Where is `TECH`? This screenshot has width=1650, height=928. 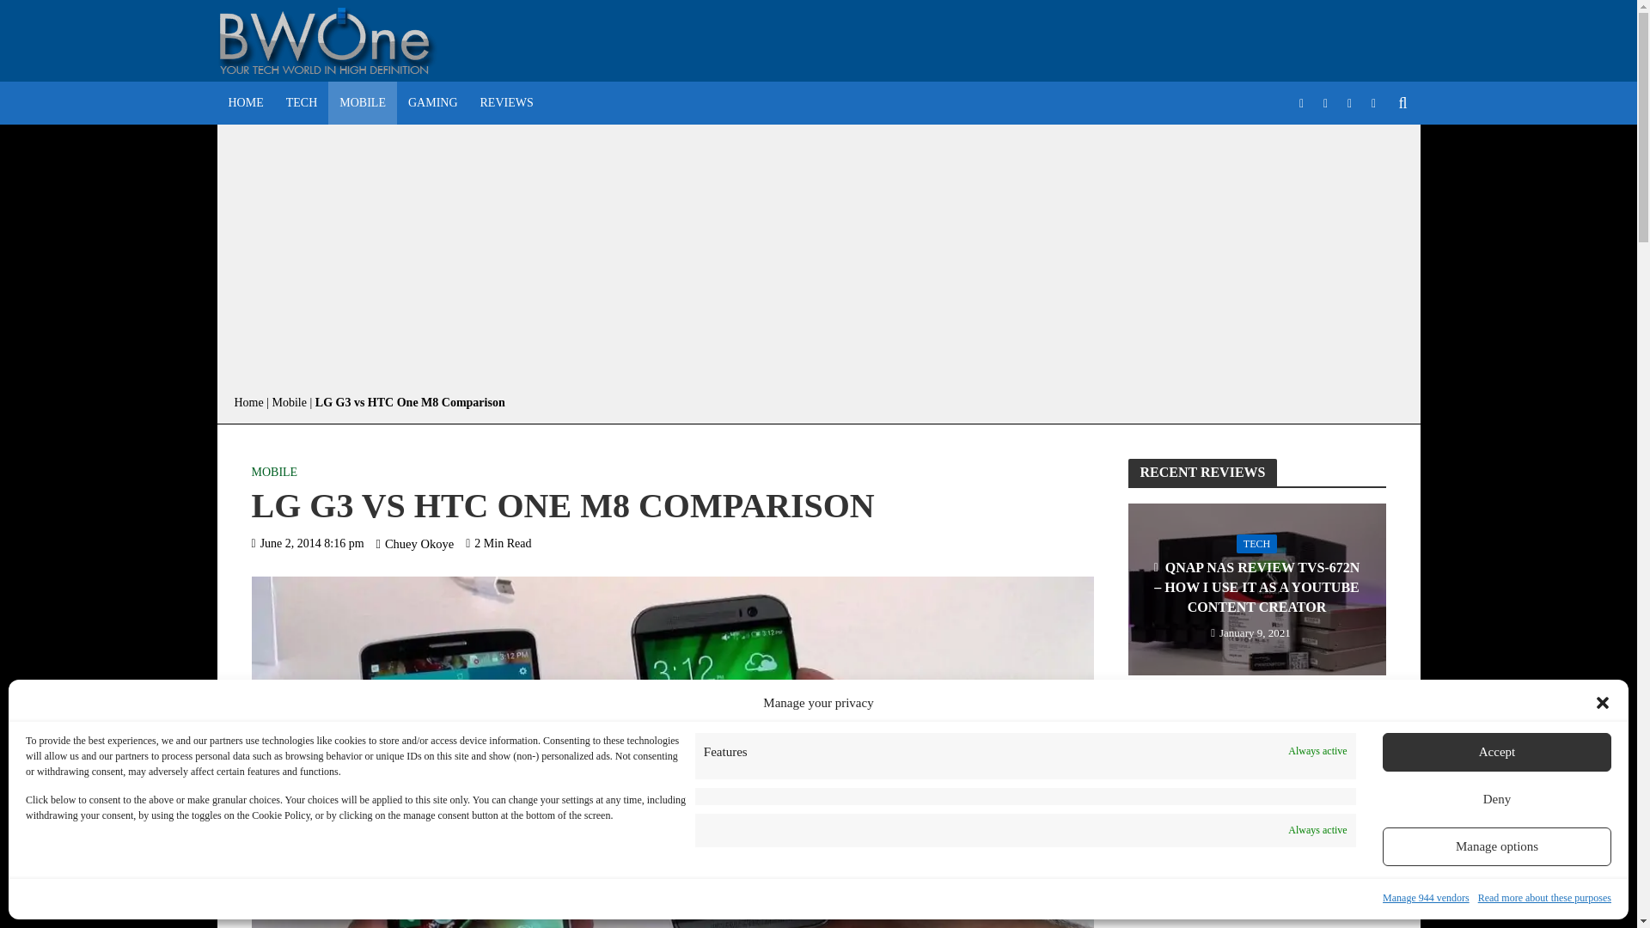 TECH is located at coordinates (302, 103).